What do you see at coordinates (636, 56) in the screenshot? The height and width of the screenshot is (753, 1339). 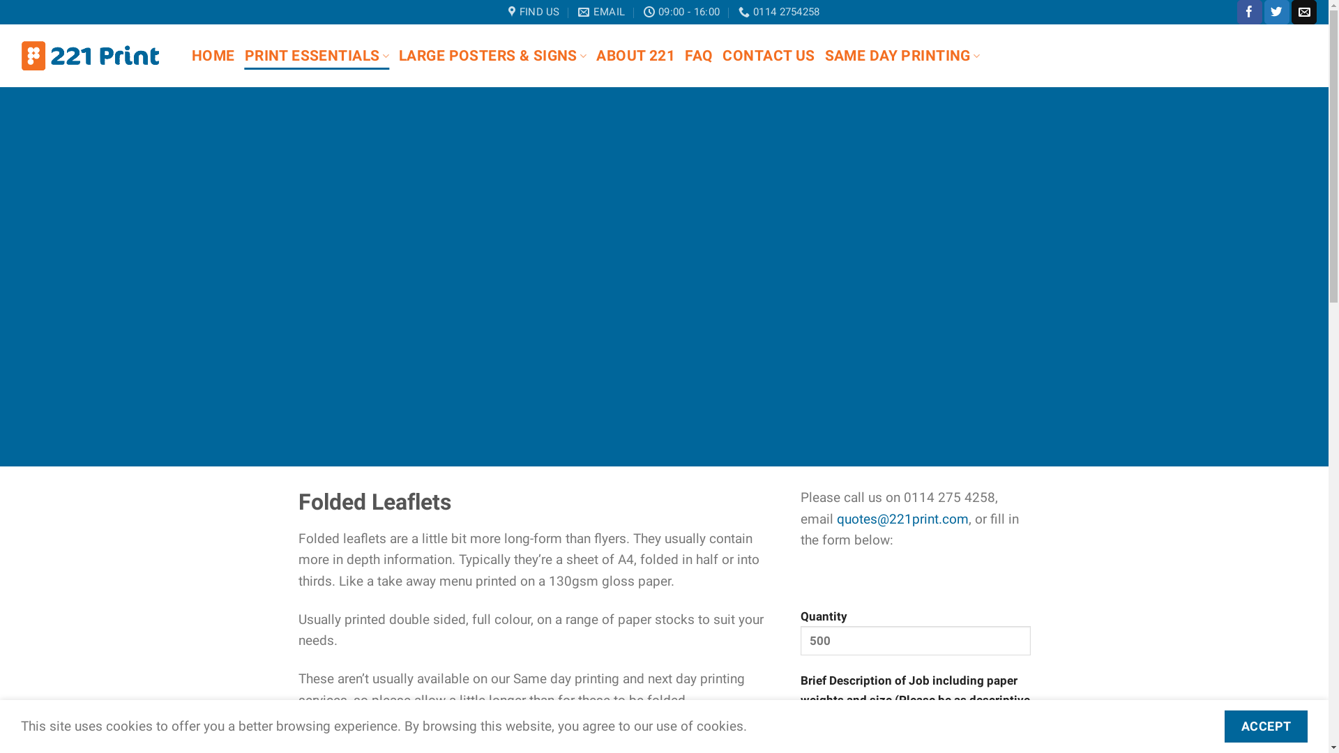 I see `ABOUT 221` at bounding box center [636, 56].